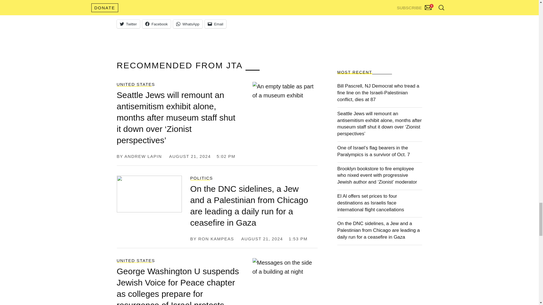 Image resolution: width=543 pixels, height=305 pixels. Describe the element at coordinates (157, 24) in the screenshot. I see `Click to share on Facebook` at that location.